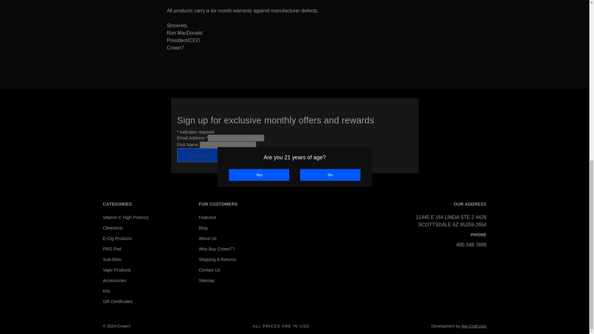 Image resolution: width=594 pixels, height=334 pixels. What do you see at coordinates (126, 217) in the screenshot?
I see `Vitamin C High Potency` at bounding box center [126, 217].